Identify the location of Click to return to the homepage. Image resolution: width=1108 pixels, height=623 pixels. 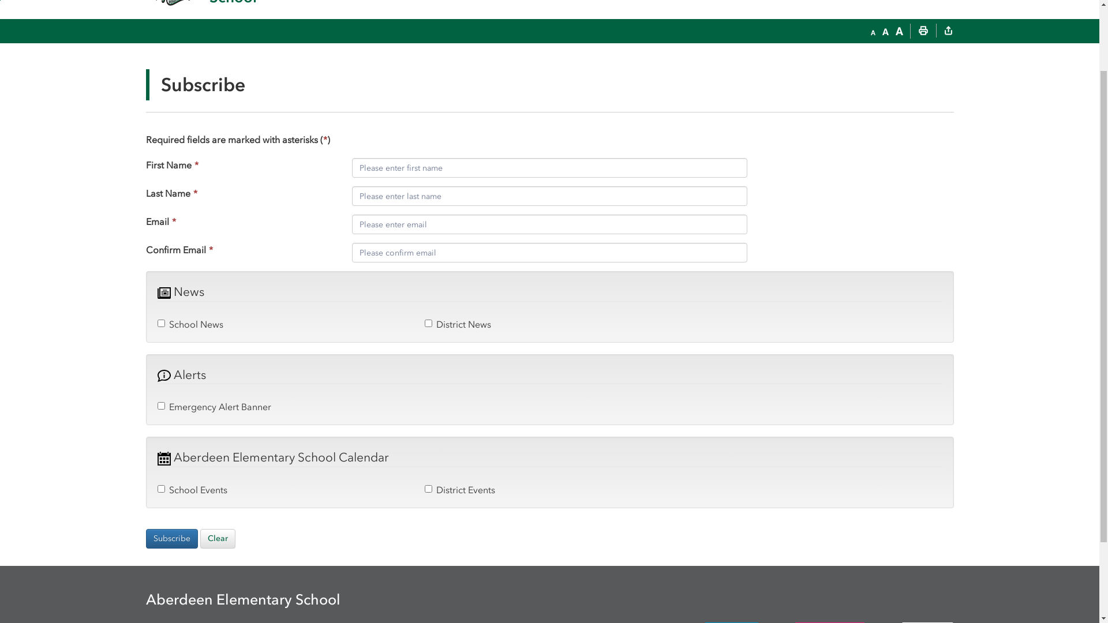
(178, 62).